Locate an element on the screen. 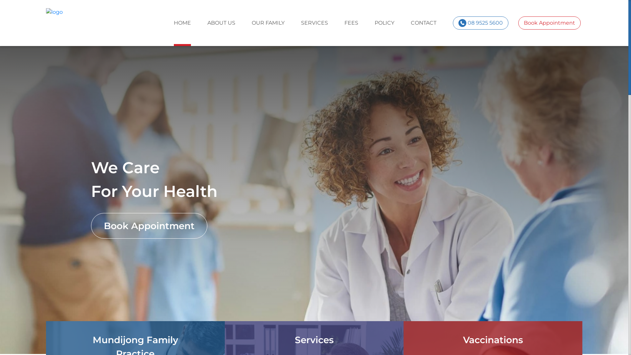 Image resolution: width=631 pixels, height=355 pixels. Book Appointment is located at coordinates (149, 226).